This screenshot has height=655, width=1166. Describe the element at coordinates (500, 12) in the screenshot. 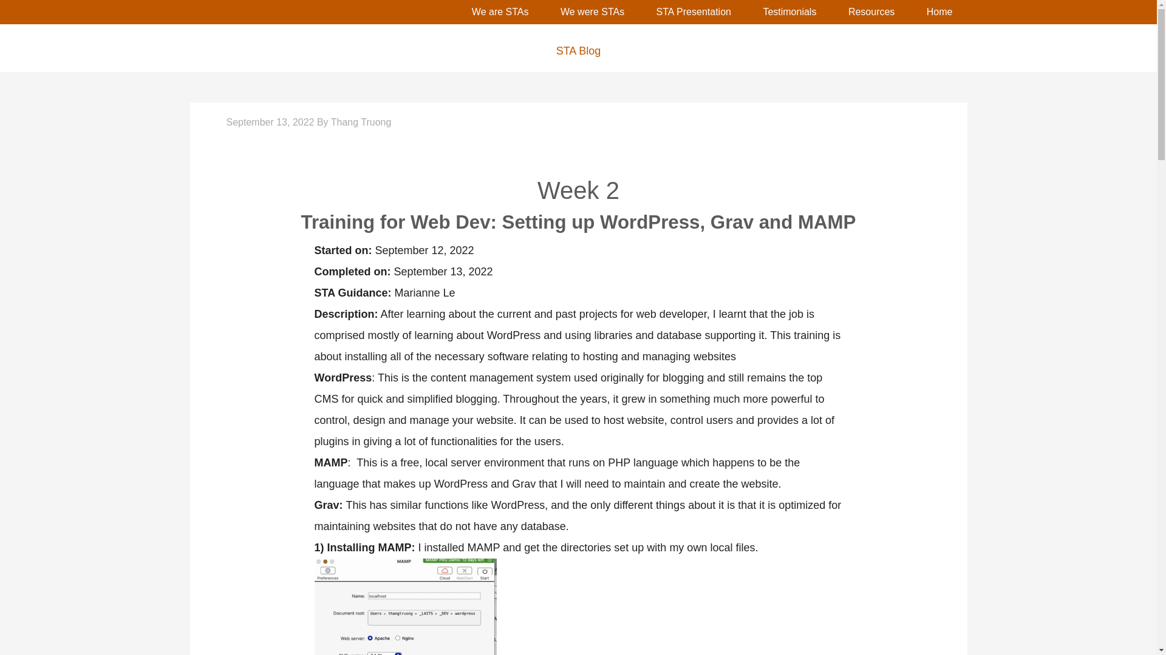

I see `We are STAs` at that location.